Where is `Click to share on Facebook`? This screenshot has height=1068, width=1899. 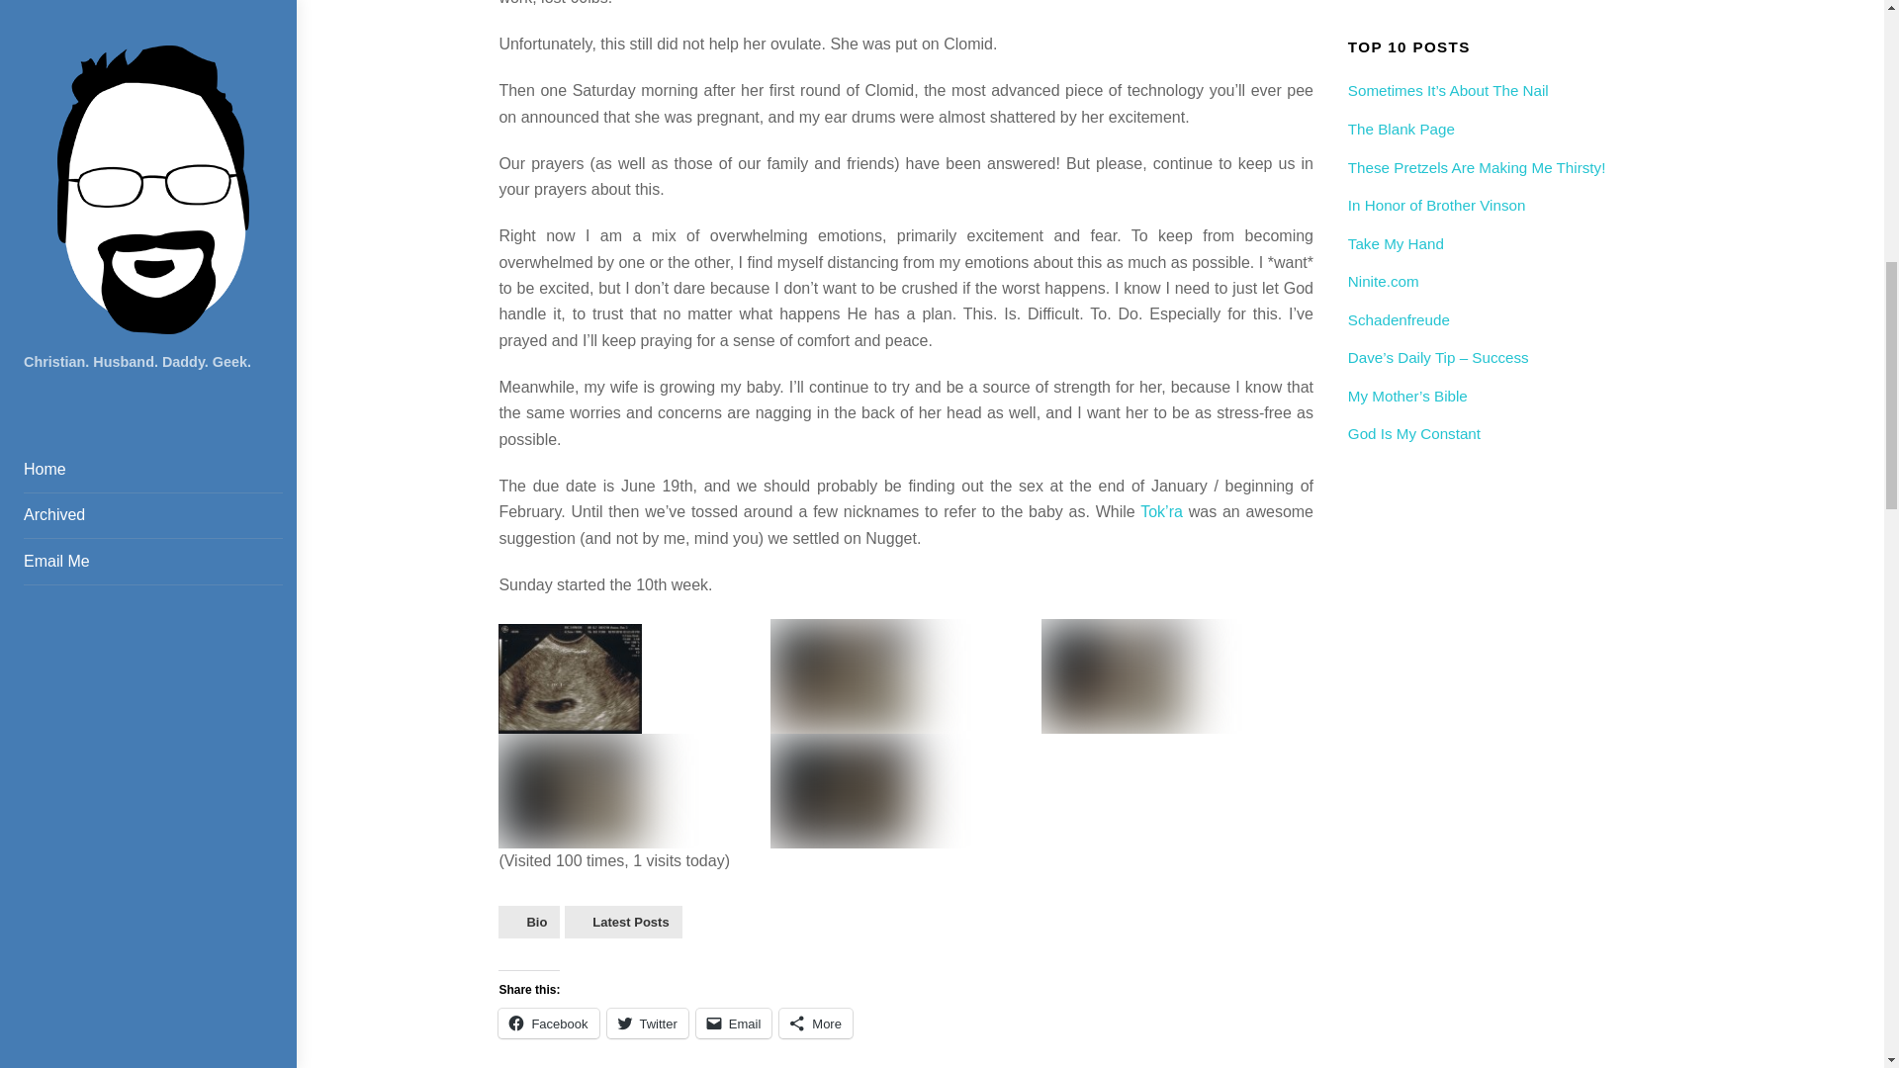 Click to share on Facebook is located at coordinates (548, 1023).